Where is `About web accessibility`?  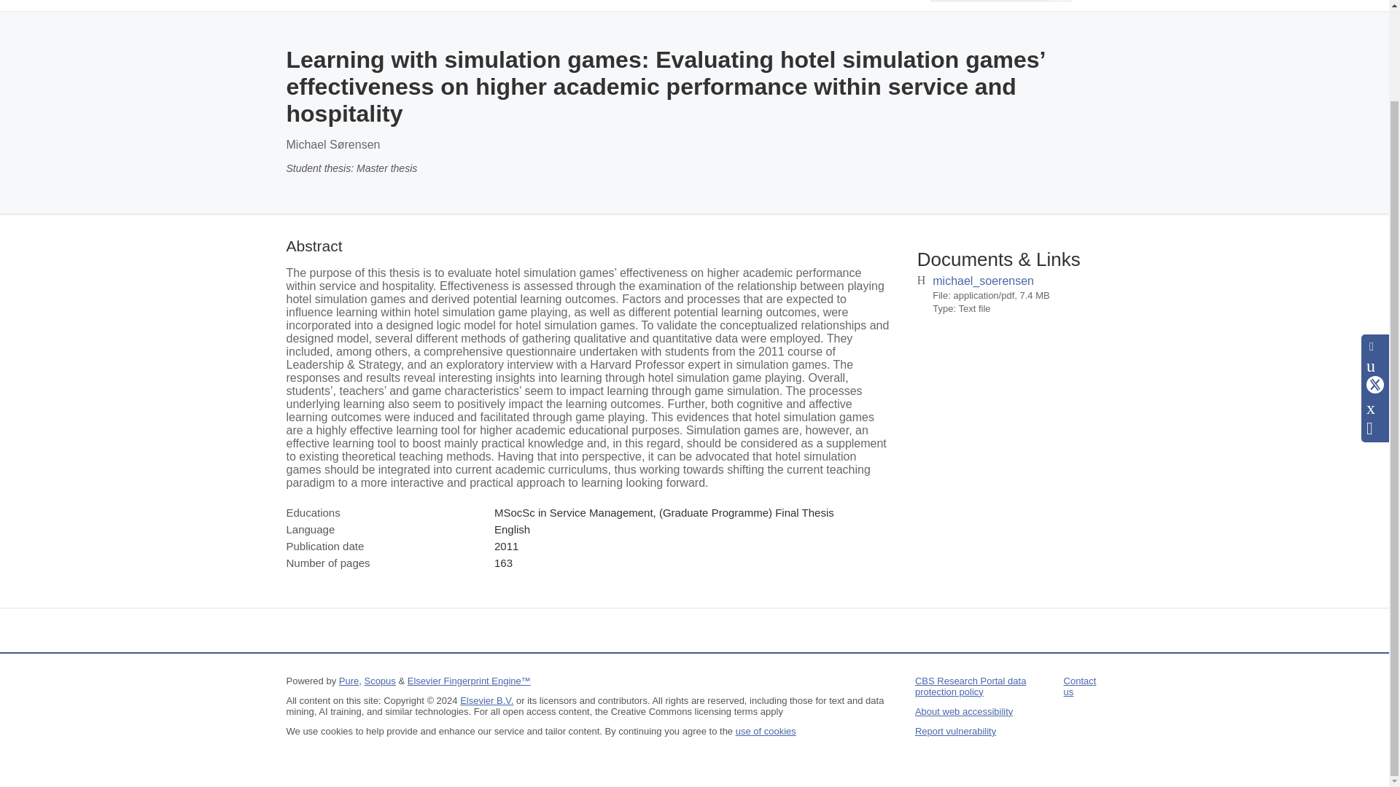
About web accessibility is located at coordinates (964, 711).